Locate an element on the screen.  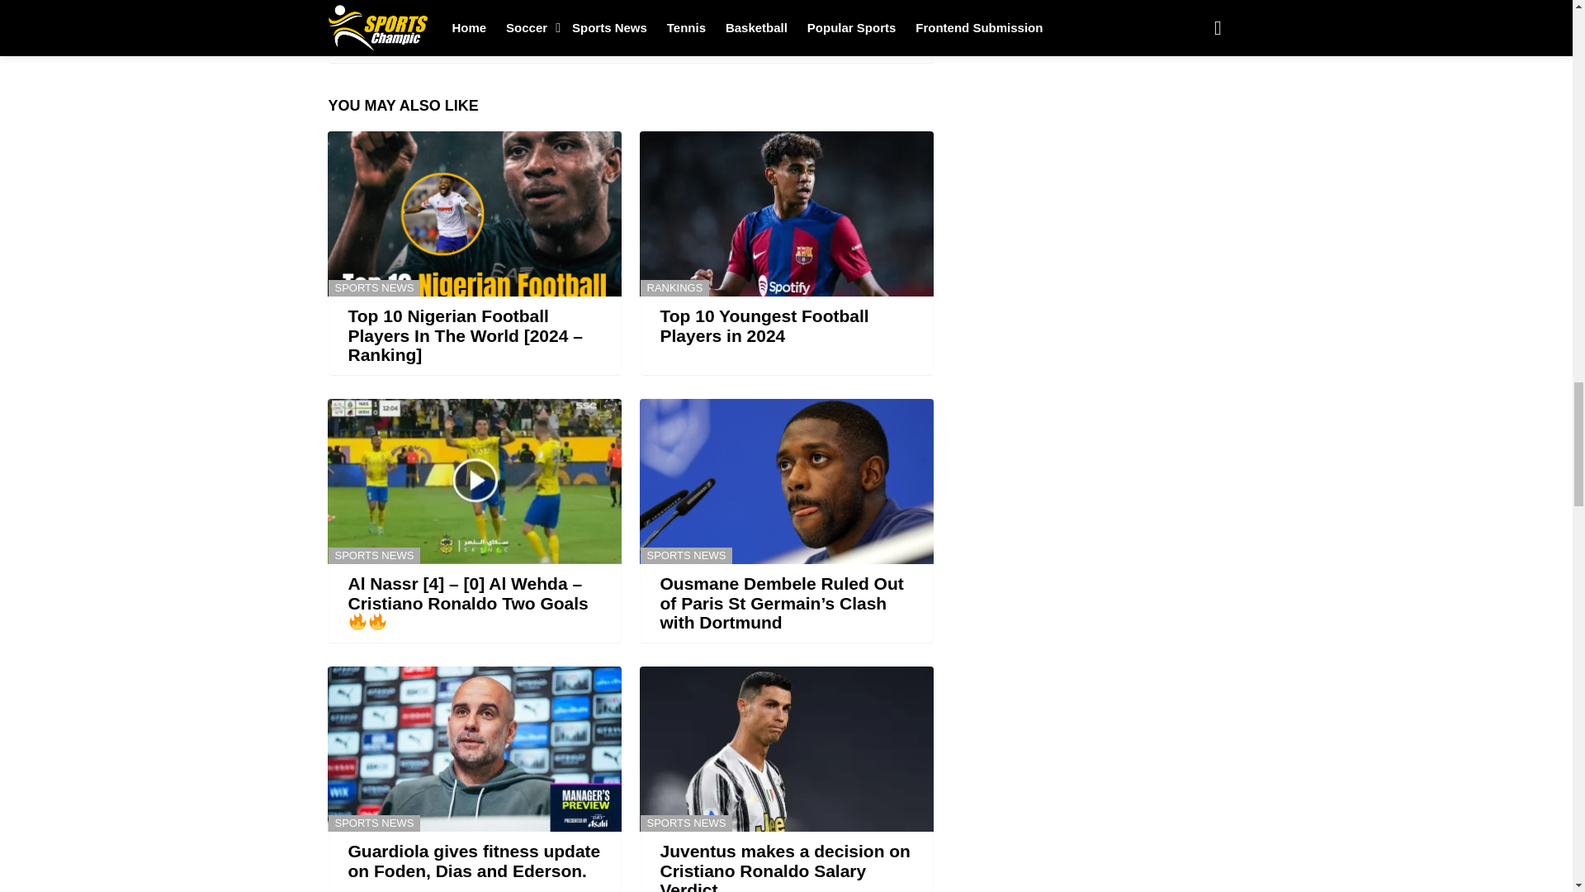
SPORTS NEWS is located at coordinates (375, 287).